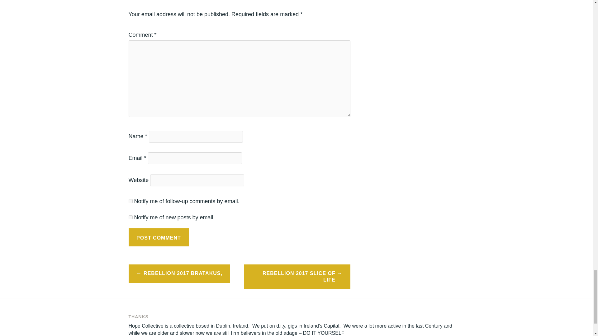 The image size is (598, 336). What do you see at coordinates (130, 201) in the screenshot?
I see `subscribe` at bounding box center [130, 201].